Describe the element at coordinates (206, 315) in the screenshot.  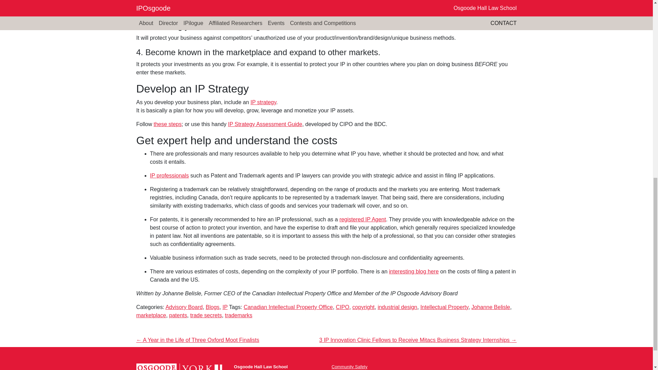
I see `trade secrets` at that location.